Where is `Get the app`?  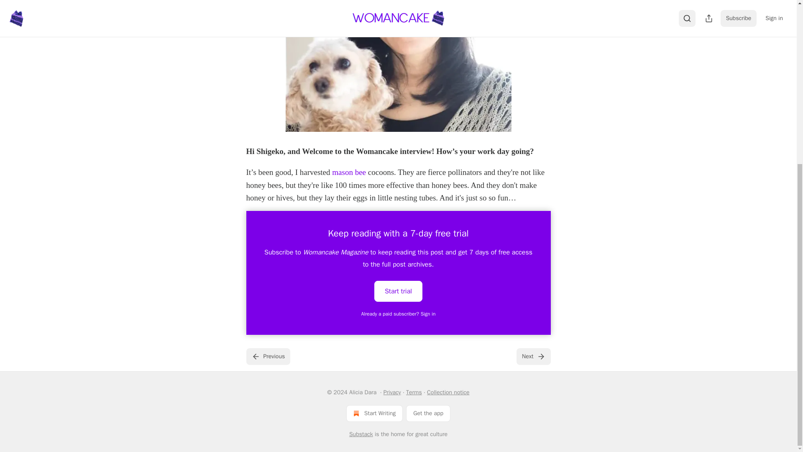 Get the app is located at coordinates (428, 413).